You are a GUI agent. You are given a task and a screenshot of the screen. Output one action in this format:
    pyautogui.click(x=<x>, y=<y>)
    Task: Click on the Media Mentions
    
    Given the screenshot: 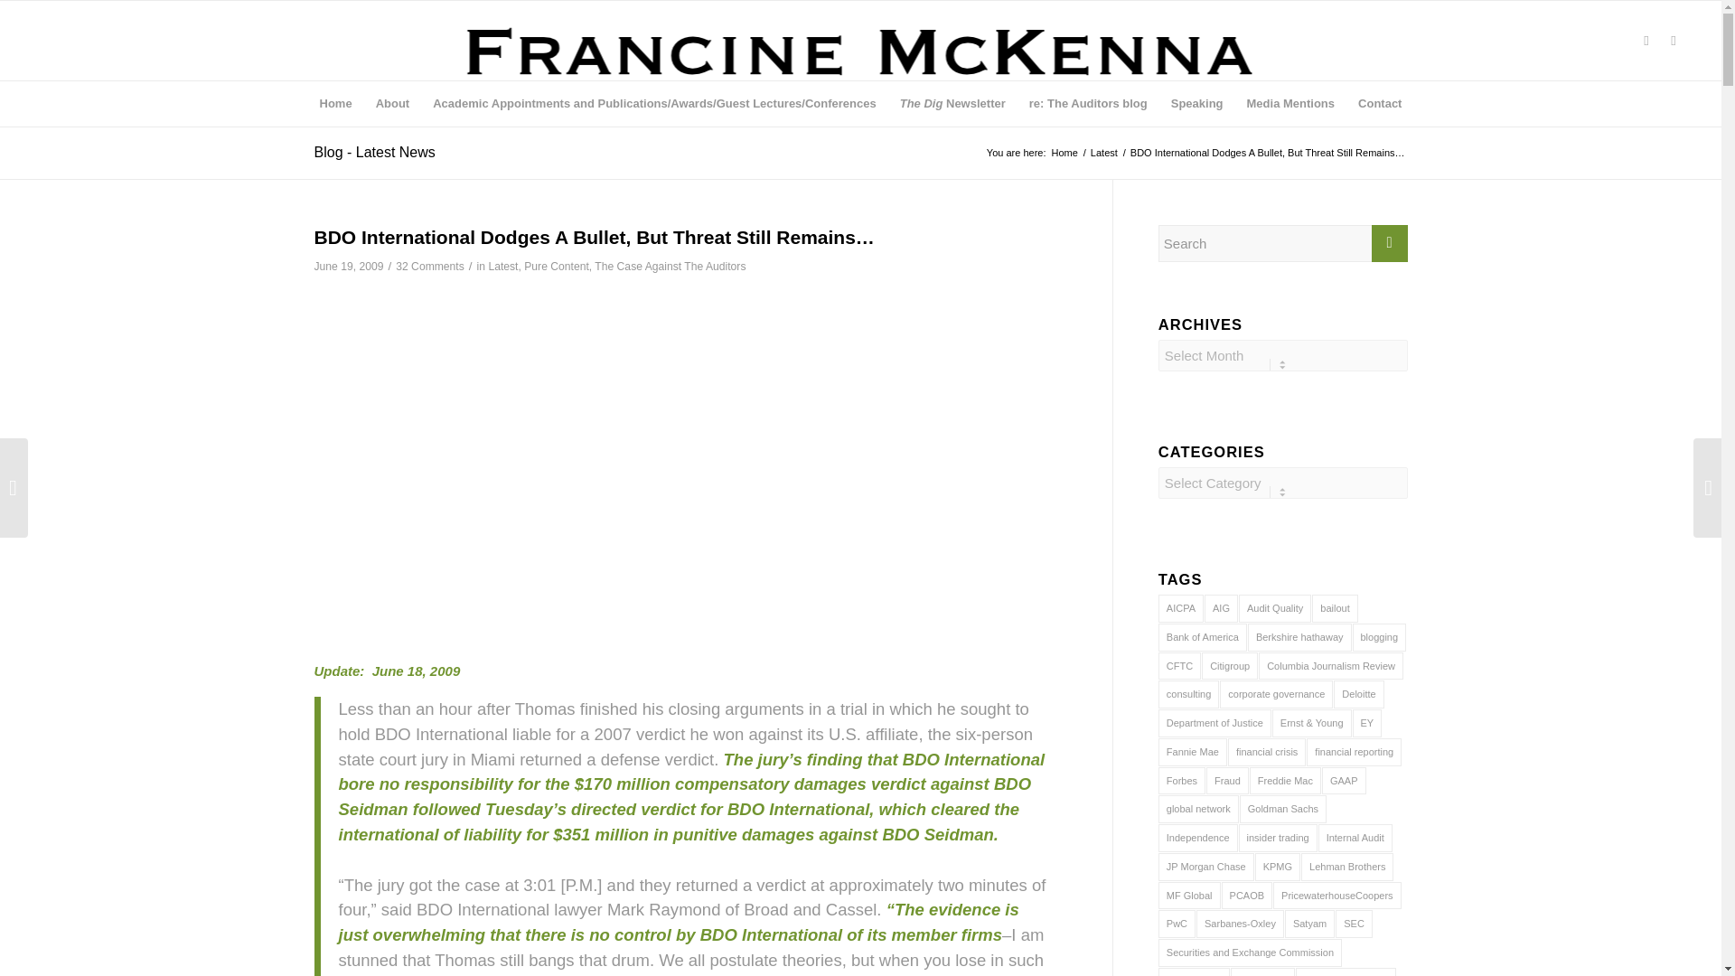 What is the action you would take?
    pyautogui.click(x=1291, y=103)
    